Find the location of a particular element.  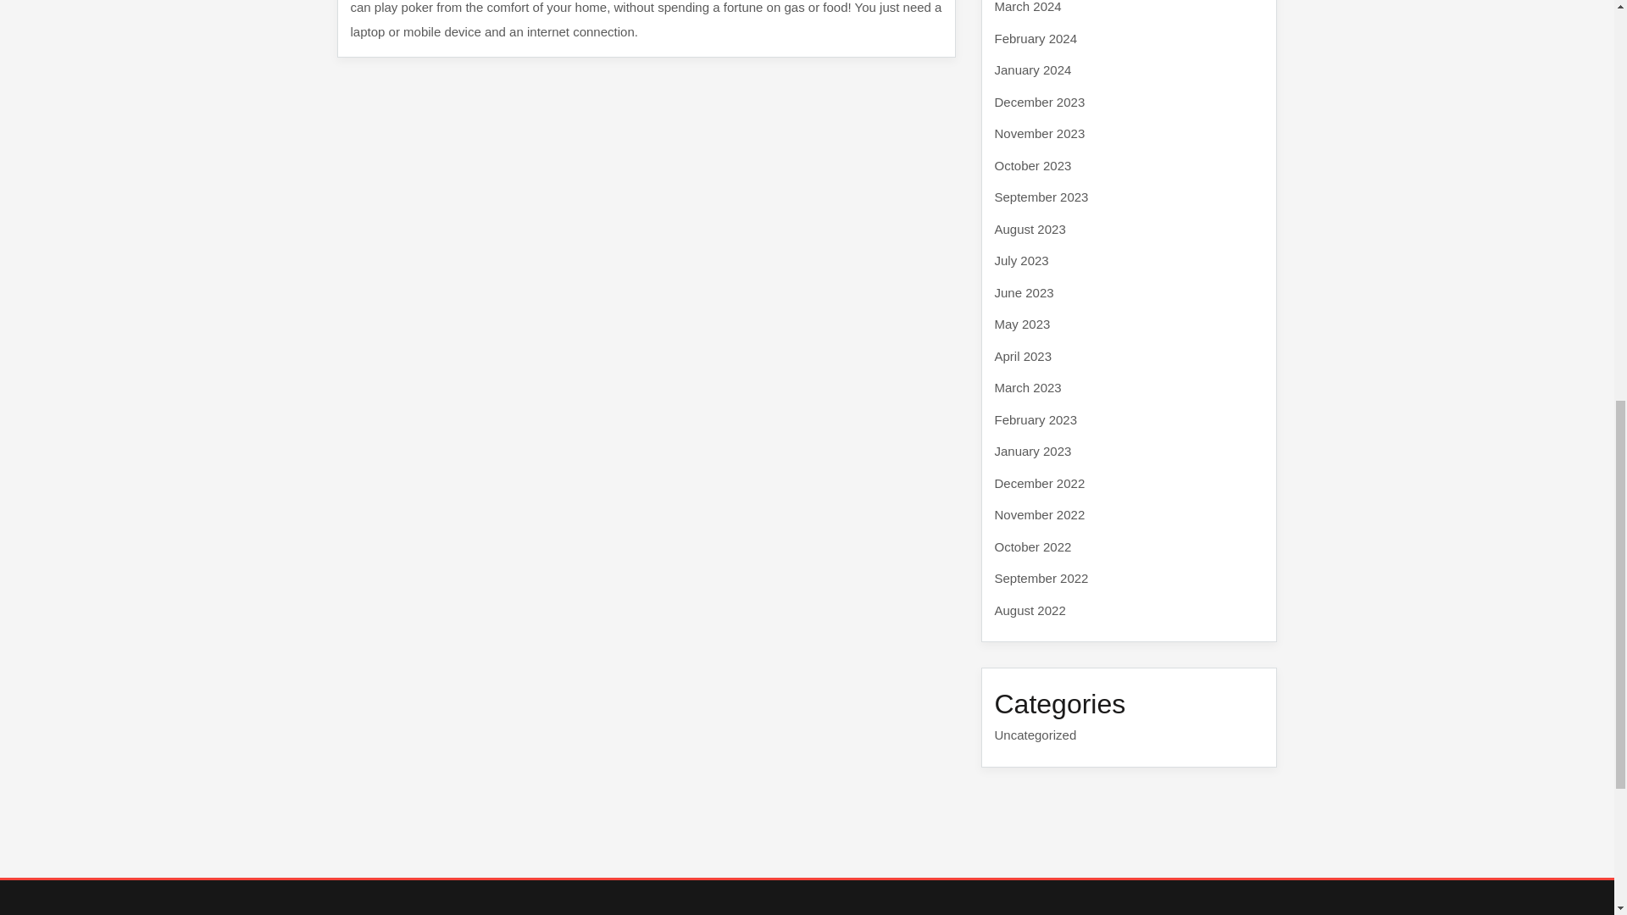

October 2022 is located at coordinates (1033, 546).